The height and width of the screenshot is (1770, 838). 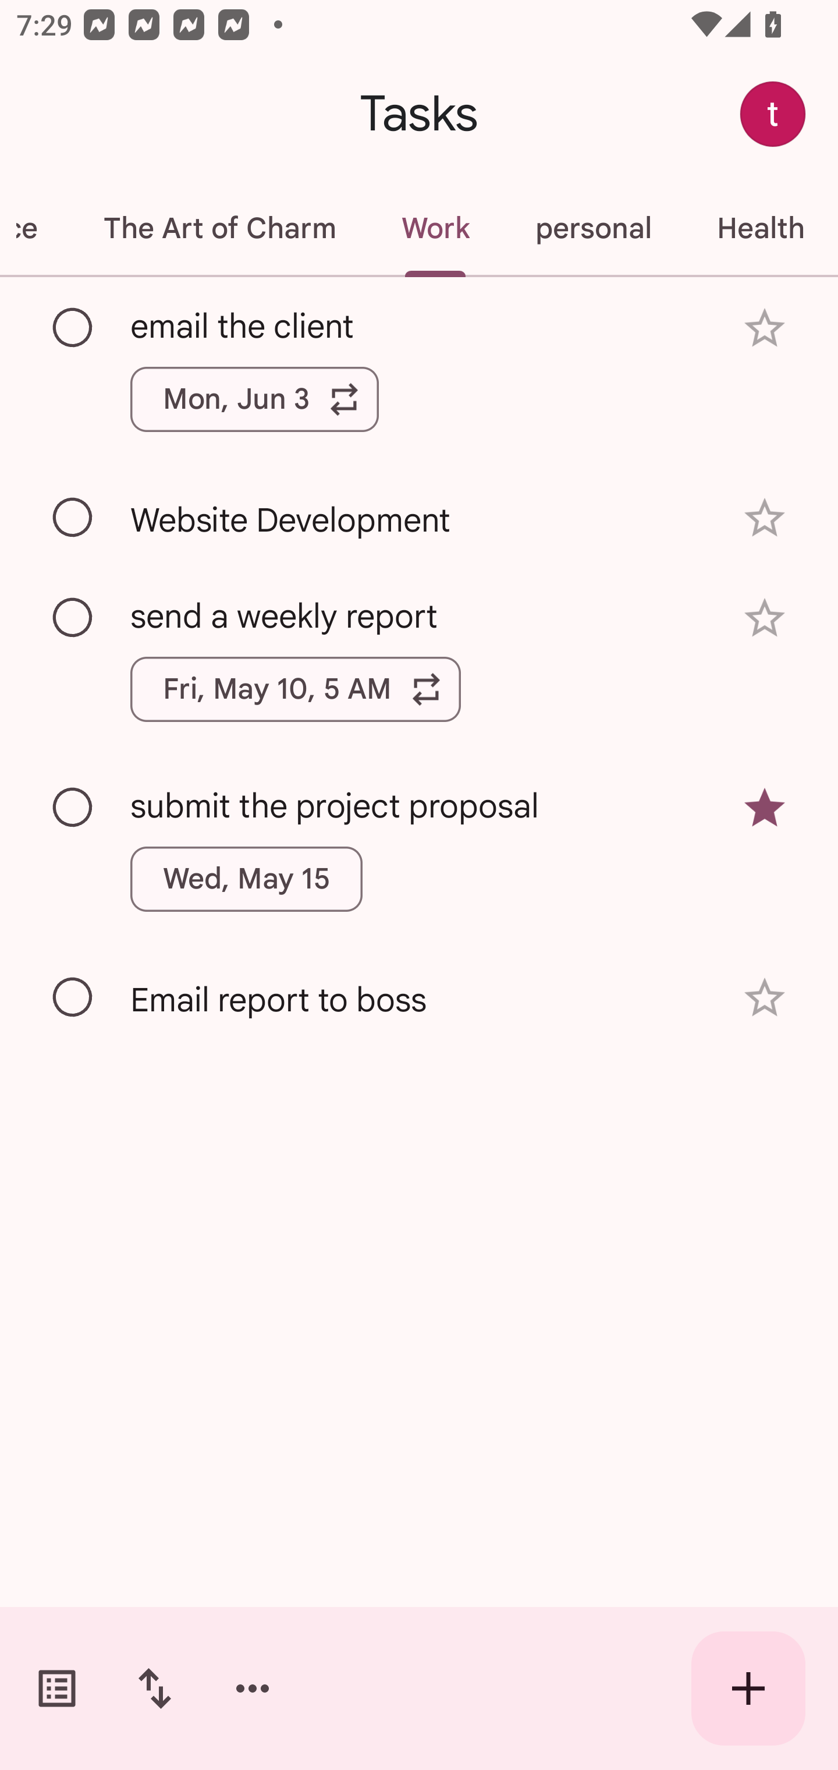 I want to click on Mark as complete, so click(x=73, y=808).